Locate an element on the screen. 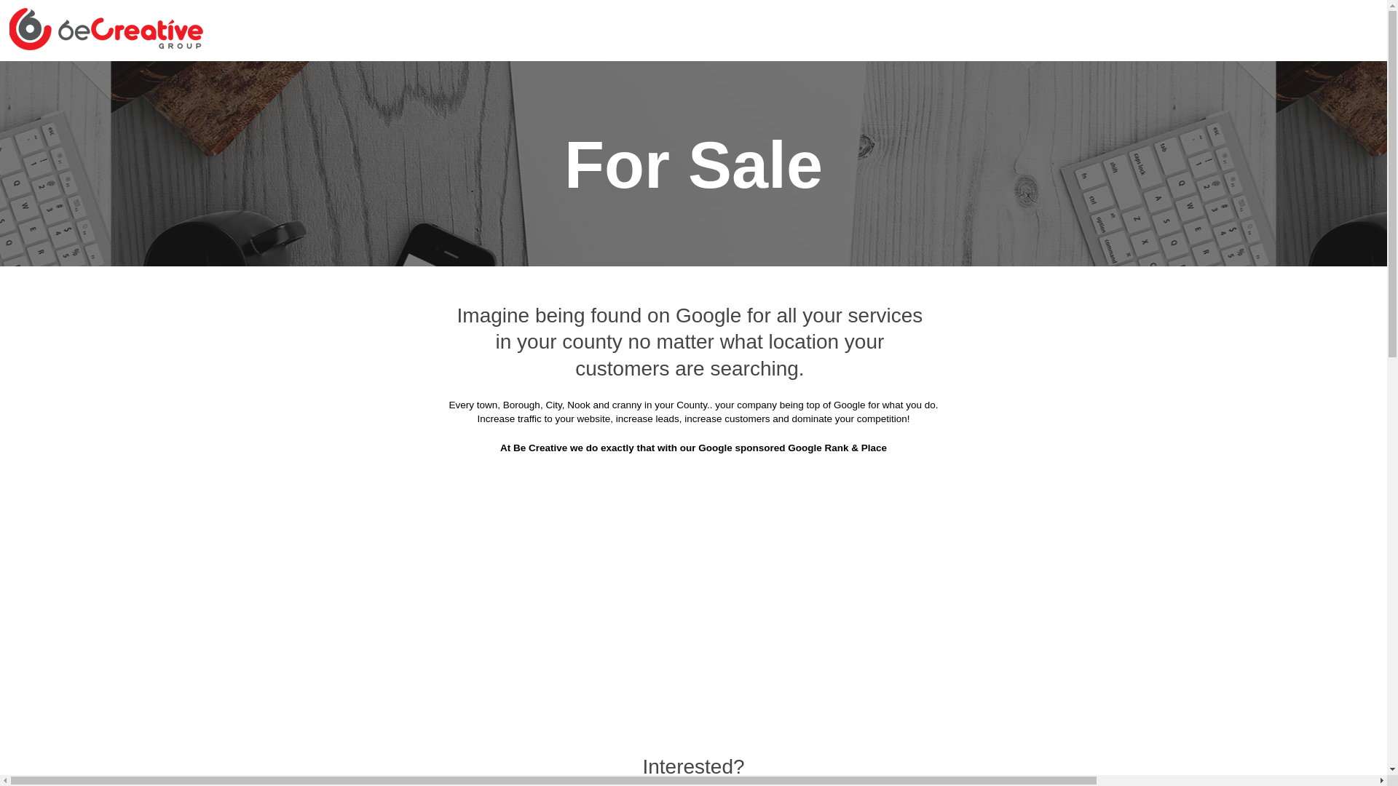 Image resolution: width=1398 pixels, height=786 pixels. Aggregate Suppliers Falmouth Cornwall is located at coordinates (577, 297).